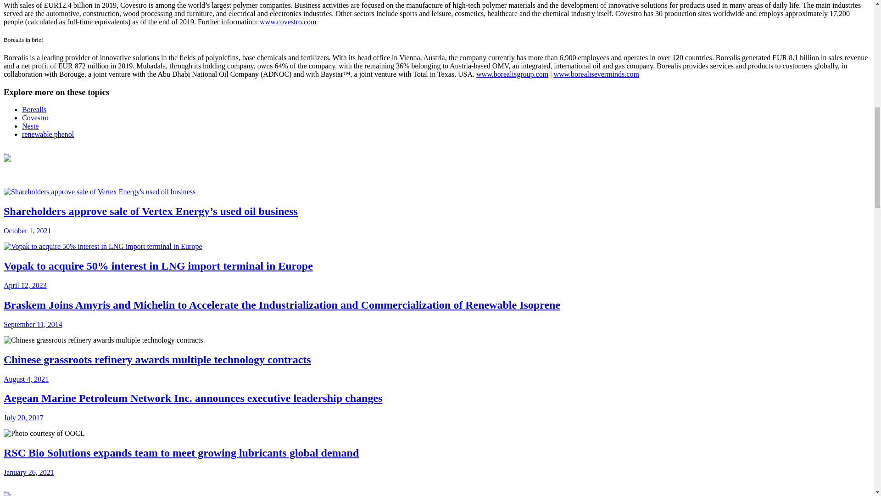  Describe the element at coordinates (35, 118) in the screenshot. I see `Covestro` at that location.